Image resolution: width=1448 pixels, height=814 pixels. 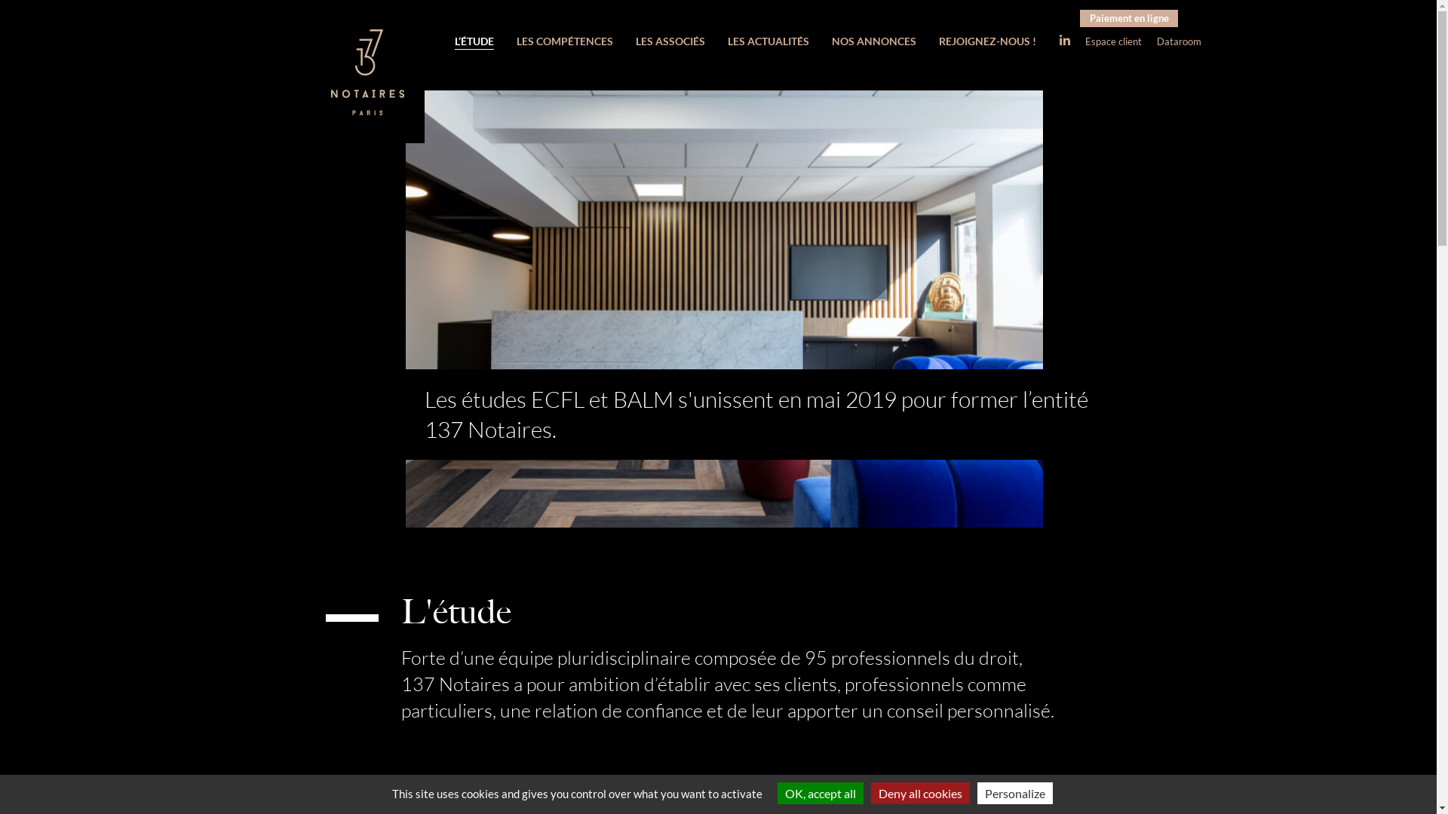 I want to click on Dataroom, so click(x=1180, y=41).